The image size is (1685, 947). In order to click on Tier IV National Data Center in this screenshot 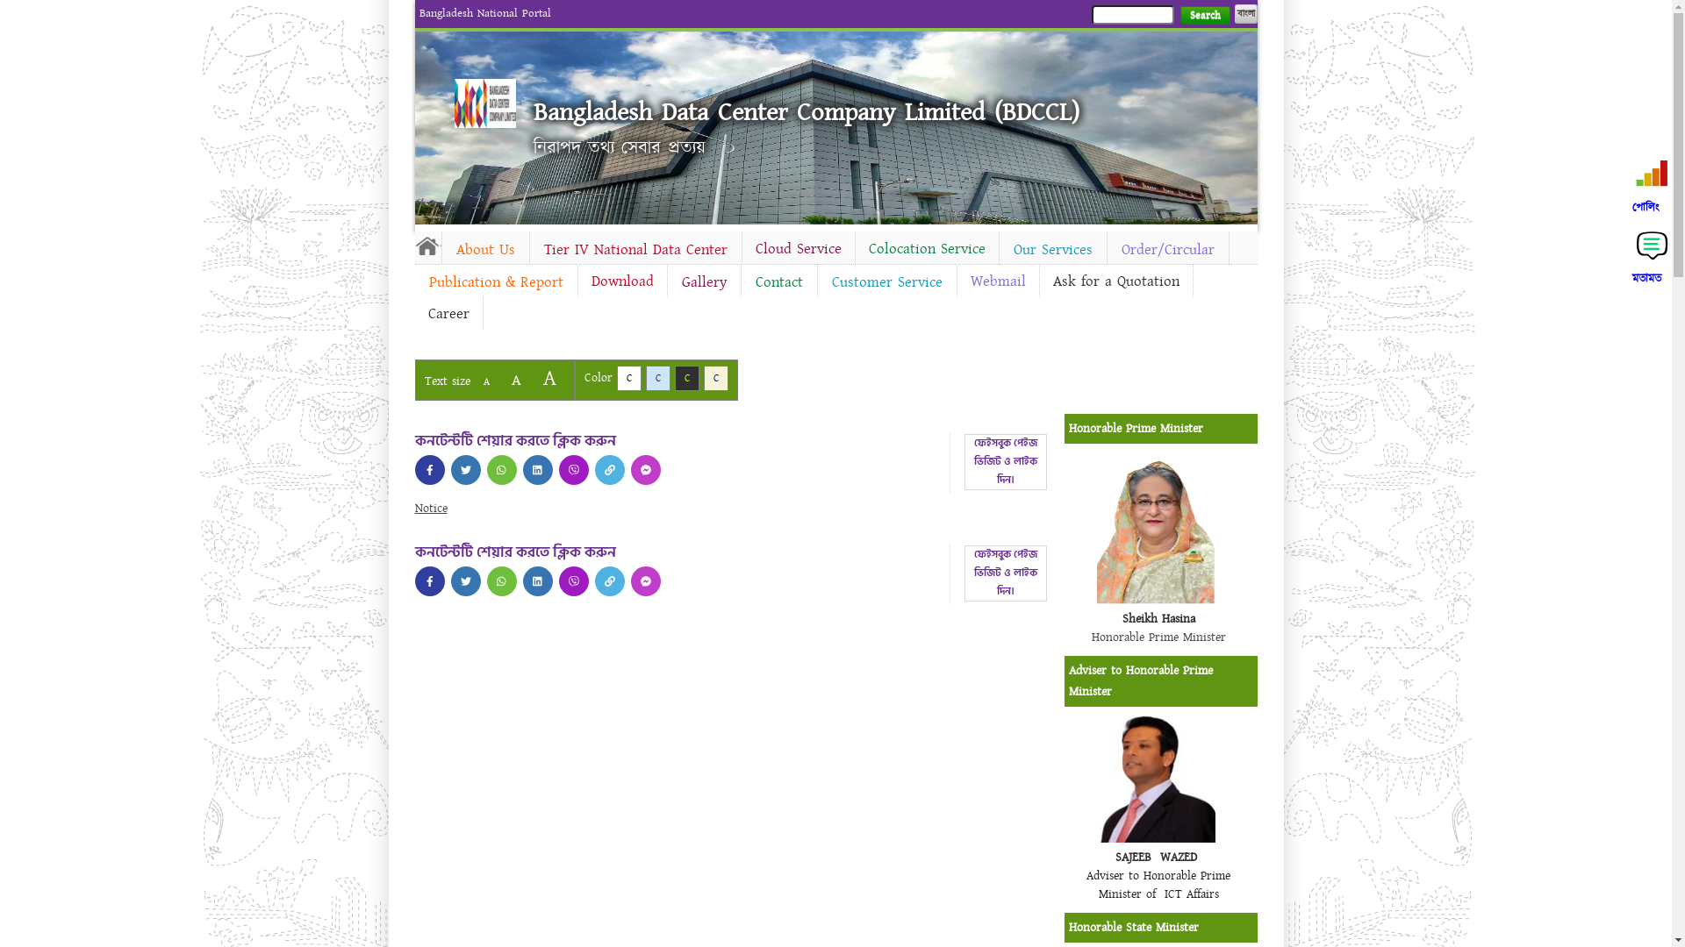, I will do `click(635, 250)`.